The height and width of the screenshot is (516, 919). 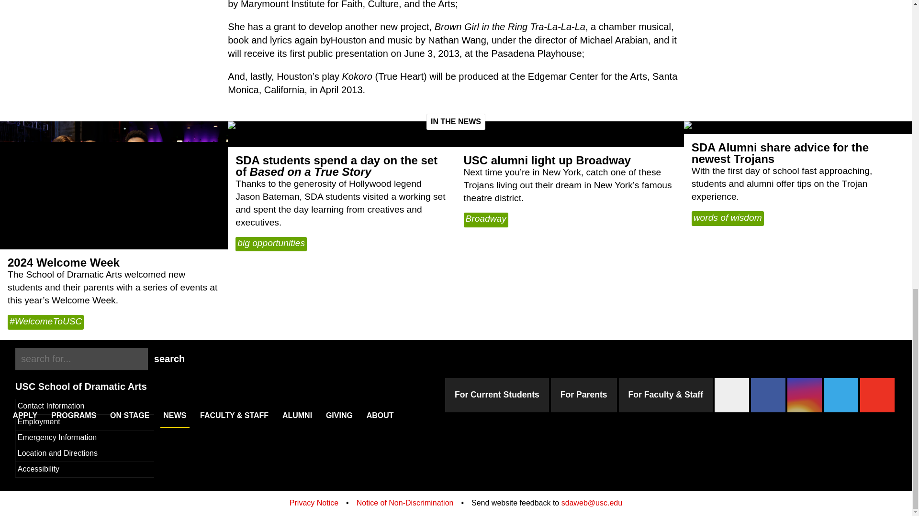 I want to click on Facebook, so click(x=768, y=395).